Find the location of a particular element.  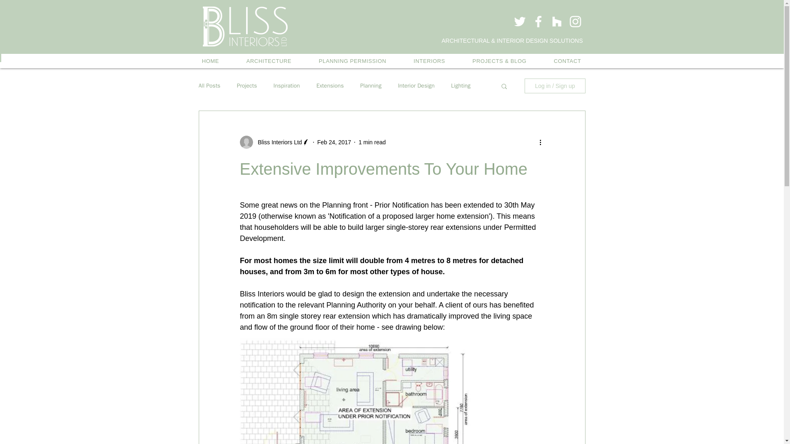

All Posts is located at coordinates (209, 86).